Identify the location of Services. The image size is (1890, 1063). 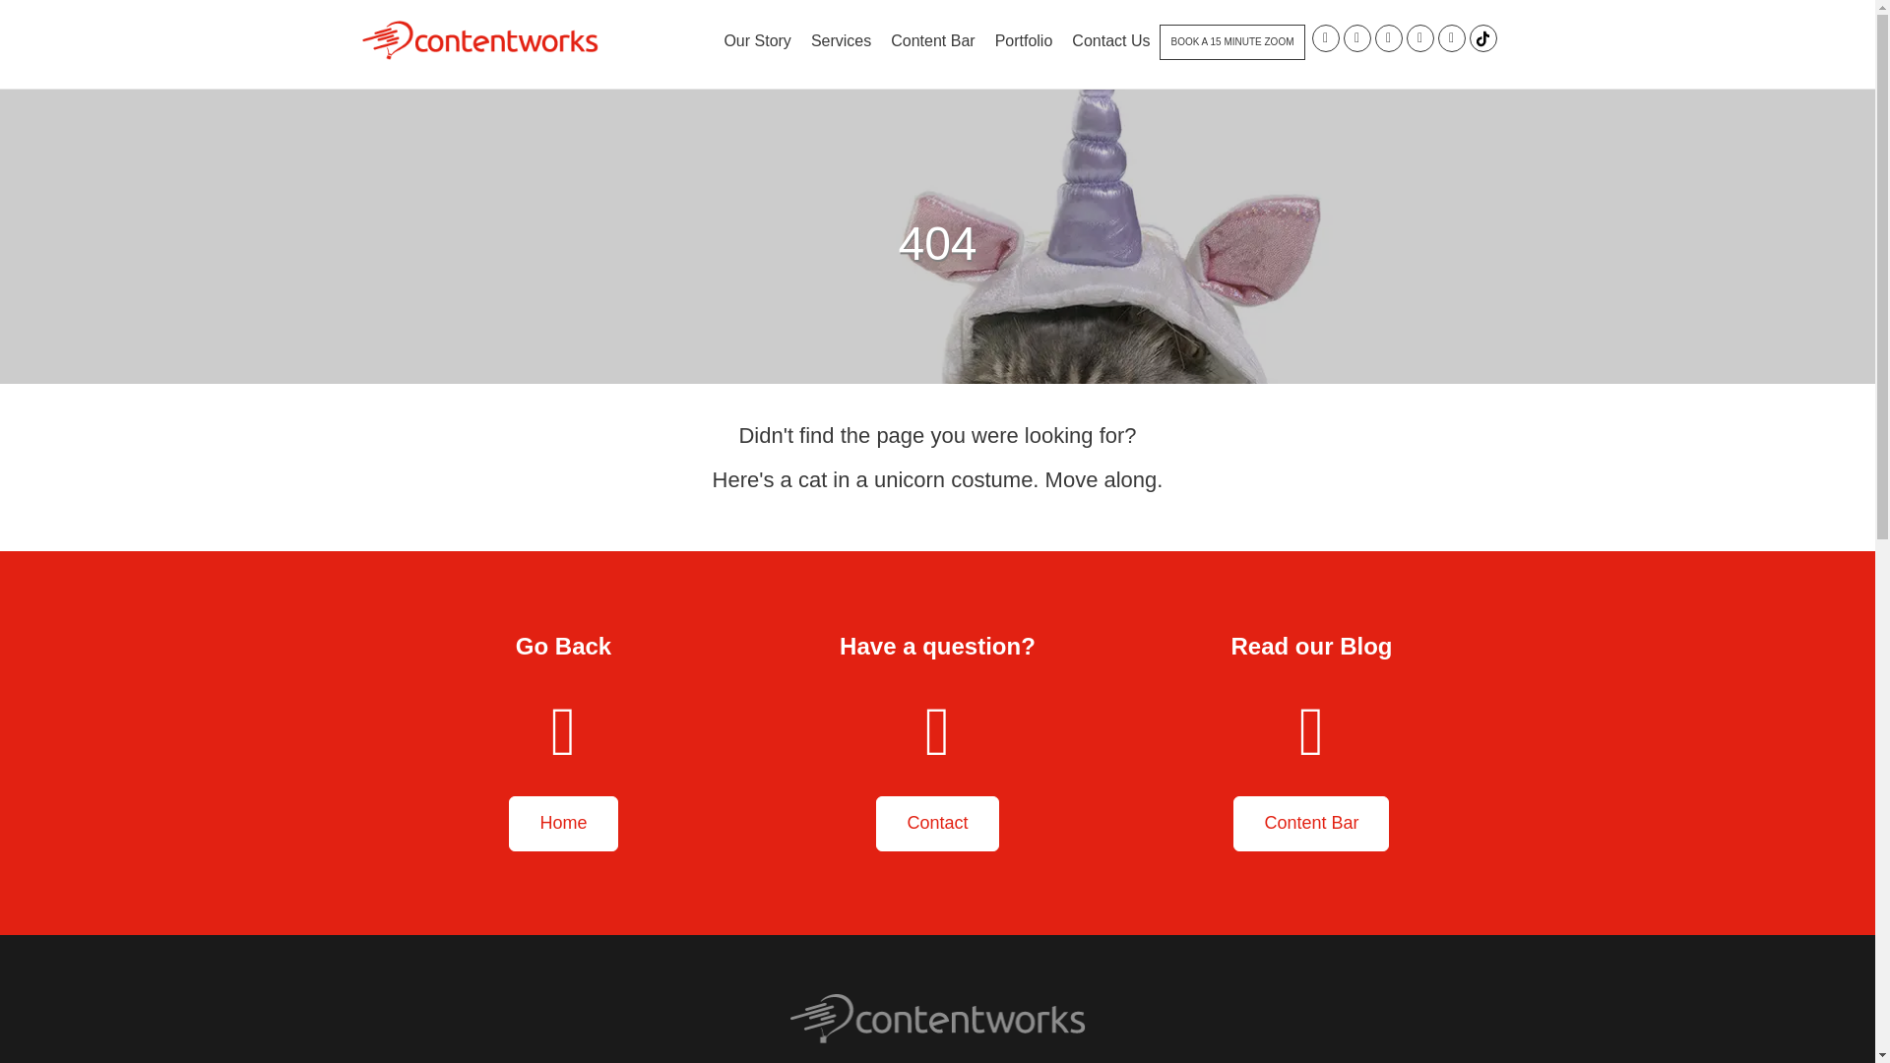
(841, 41).